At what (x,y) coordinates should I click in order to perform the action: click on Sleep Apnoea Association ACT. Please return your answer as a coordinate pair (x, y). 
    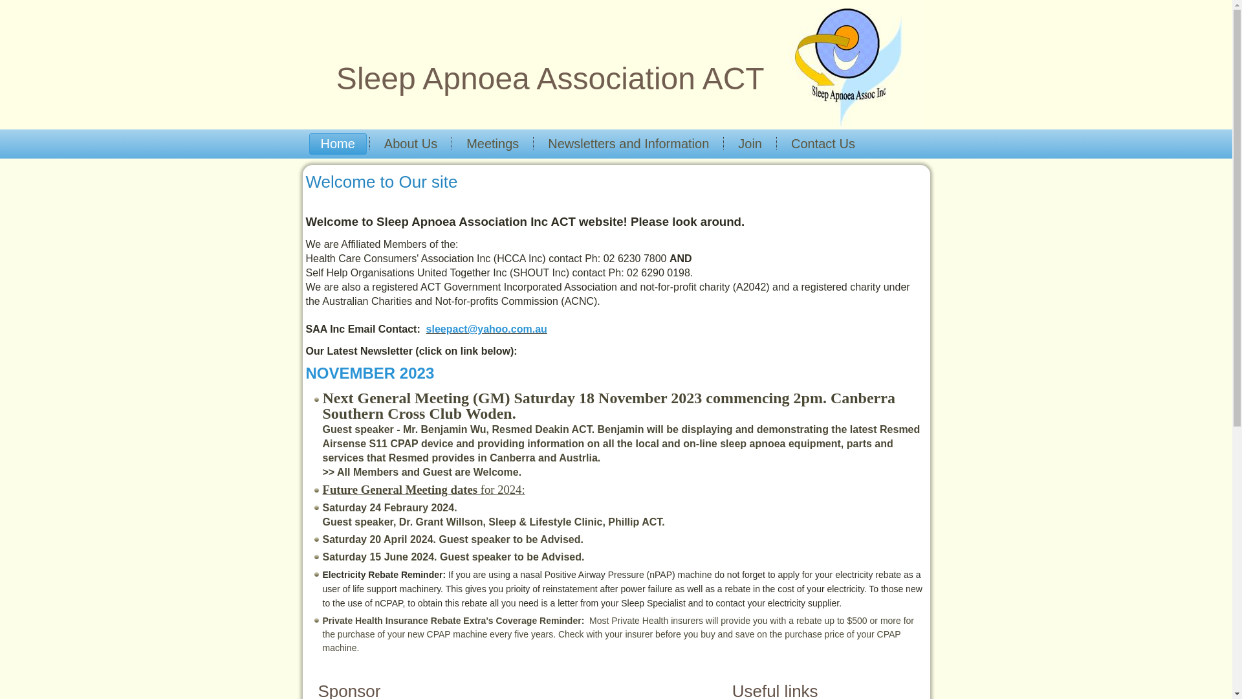
    Looking at the image, I should click on (550, 79).